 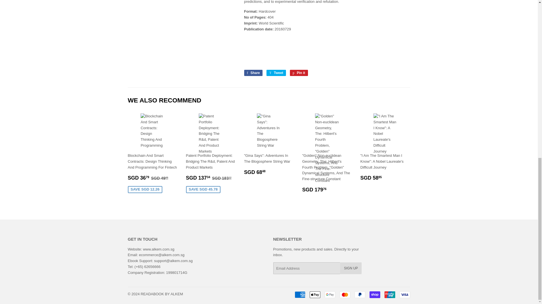 What do you see at coordinates (330, 294) in the screenshot?
I see `Google Pay` at bounding box center [330, 294].